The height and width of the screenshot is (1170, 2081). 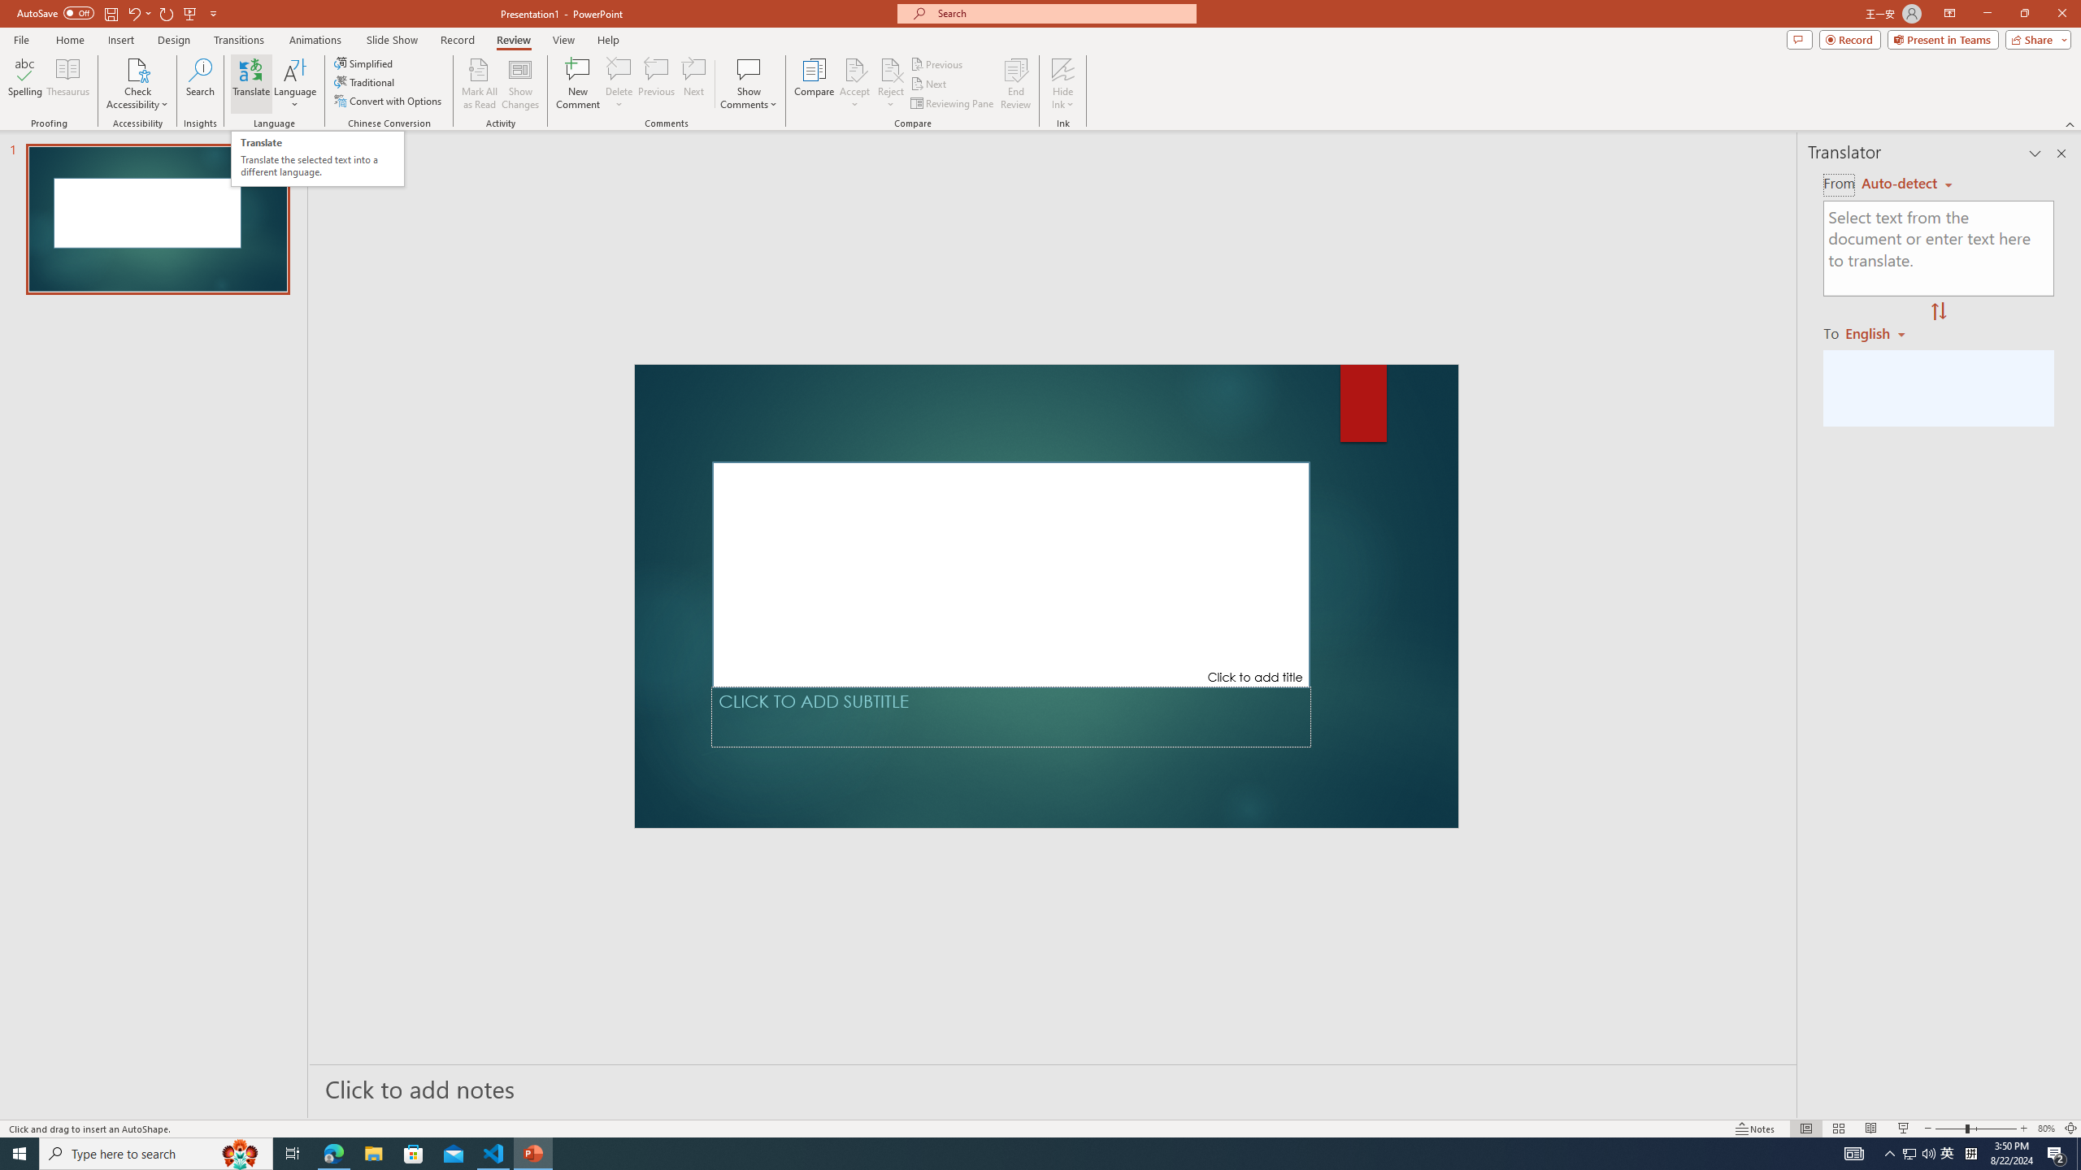 What do you see at coordinates (1881, 332) in the screenshot?
I see `English` at bounding box center [1881, 332].